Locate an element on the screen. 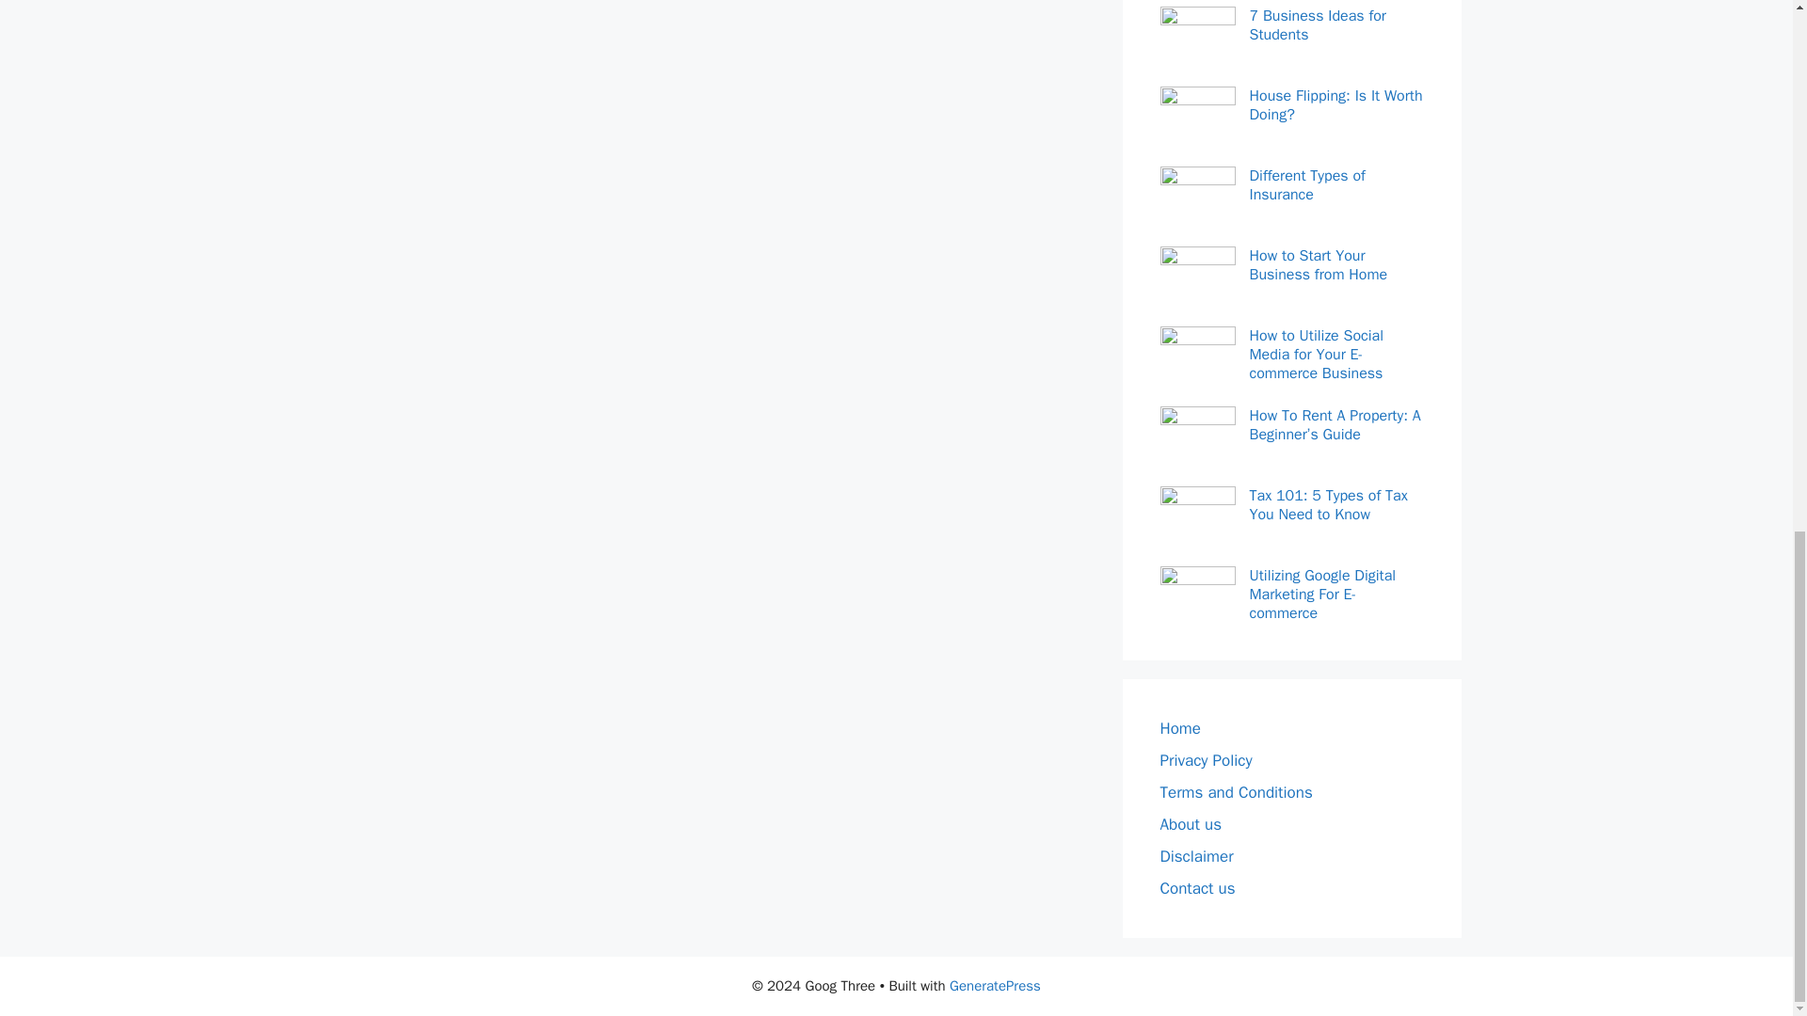 This screenshot has height=1016, width=1807. House Flipping: Is It Worth Doing? is located at coordinates (1336, 104).